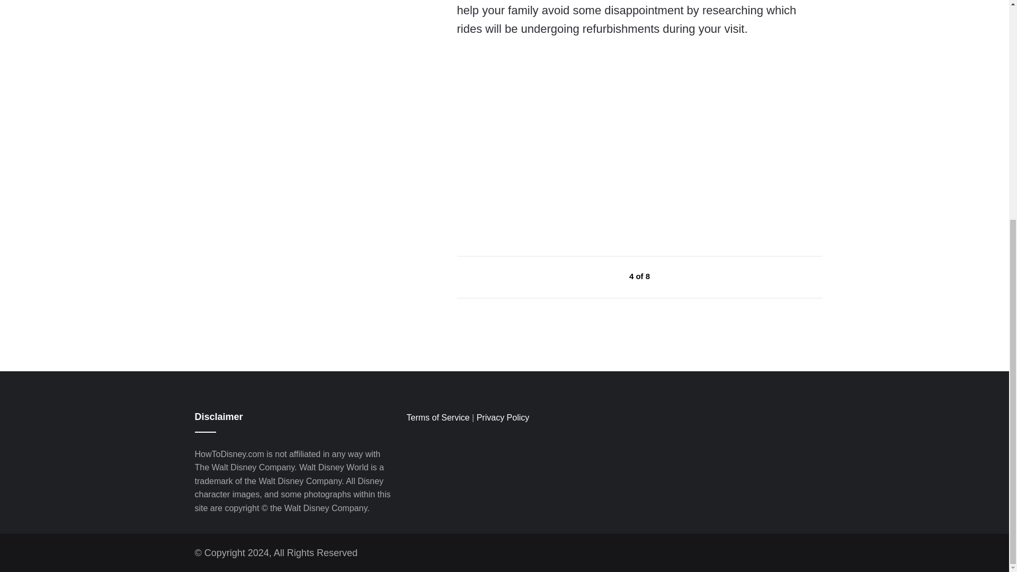  What do you see at coordinates (675, 276) in the screenshot?
I see `right` at bounding box center [675, 276].